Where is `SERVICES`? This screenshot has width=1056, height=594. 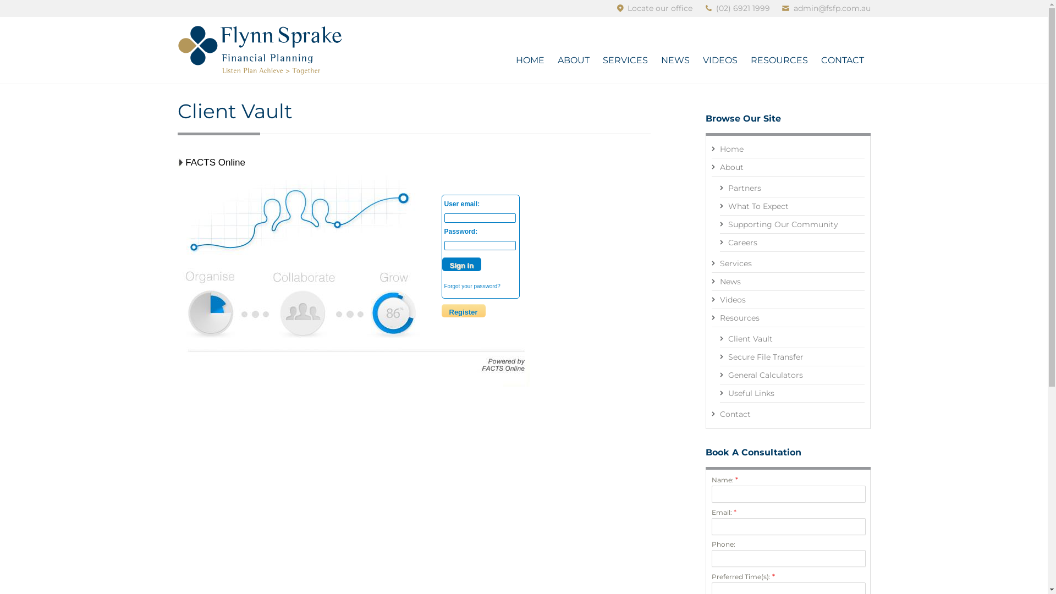
SERVICES is located at coordinates (625, 61).